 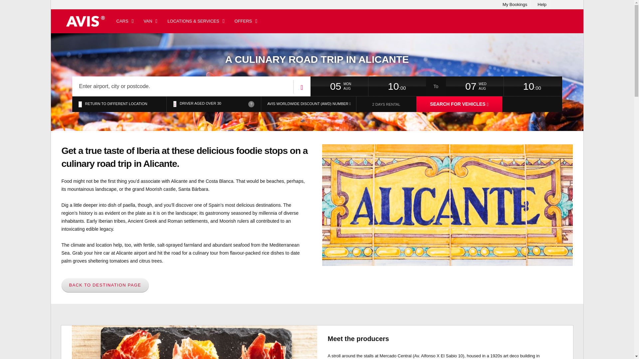 What do you see at coordinates (515, 5) in the screenshot?
I see `My Bookings` at bounding box center [515, 5].